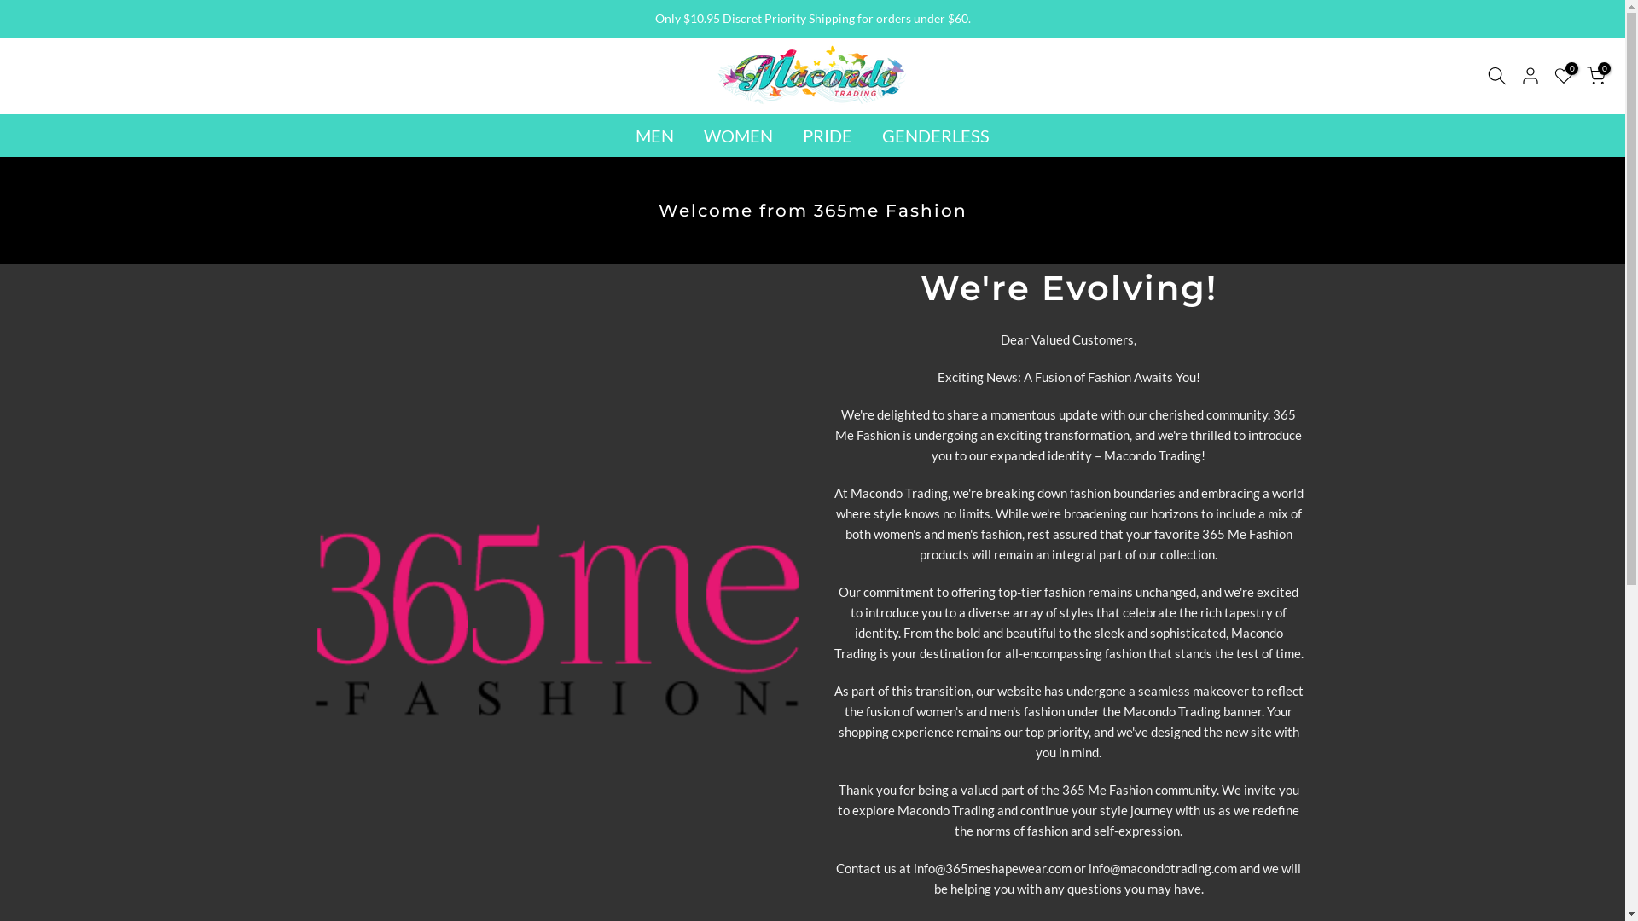 The image size is (1638, 921). What do you see at coordinates (935, 136) in the screenshot?
I see `GENDERLESS` at bounding box center [935, 136].